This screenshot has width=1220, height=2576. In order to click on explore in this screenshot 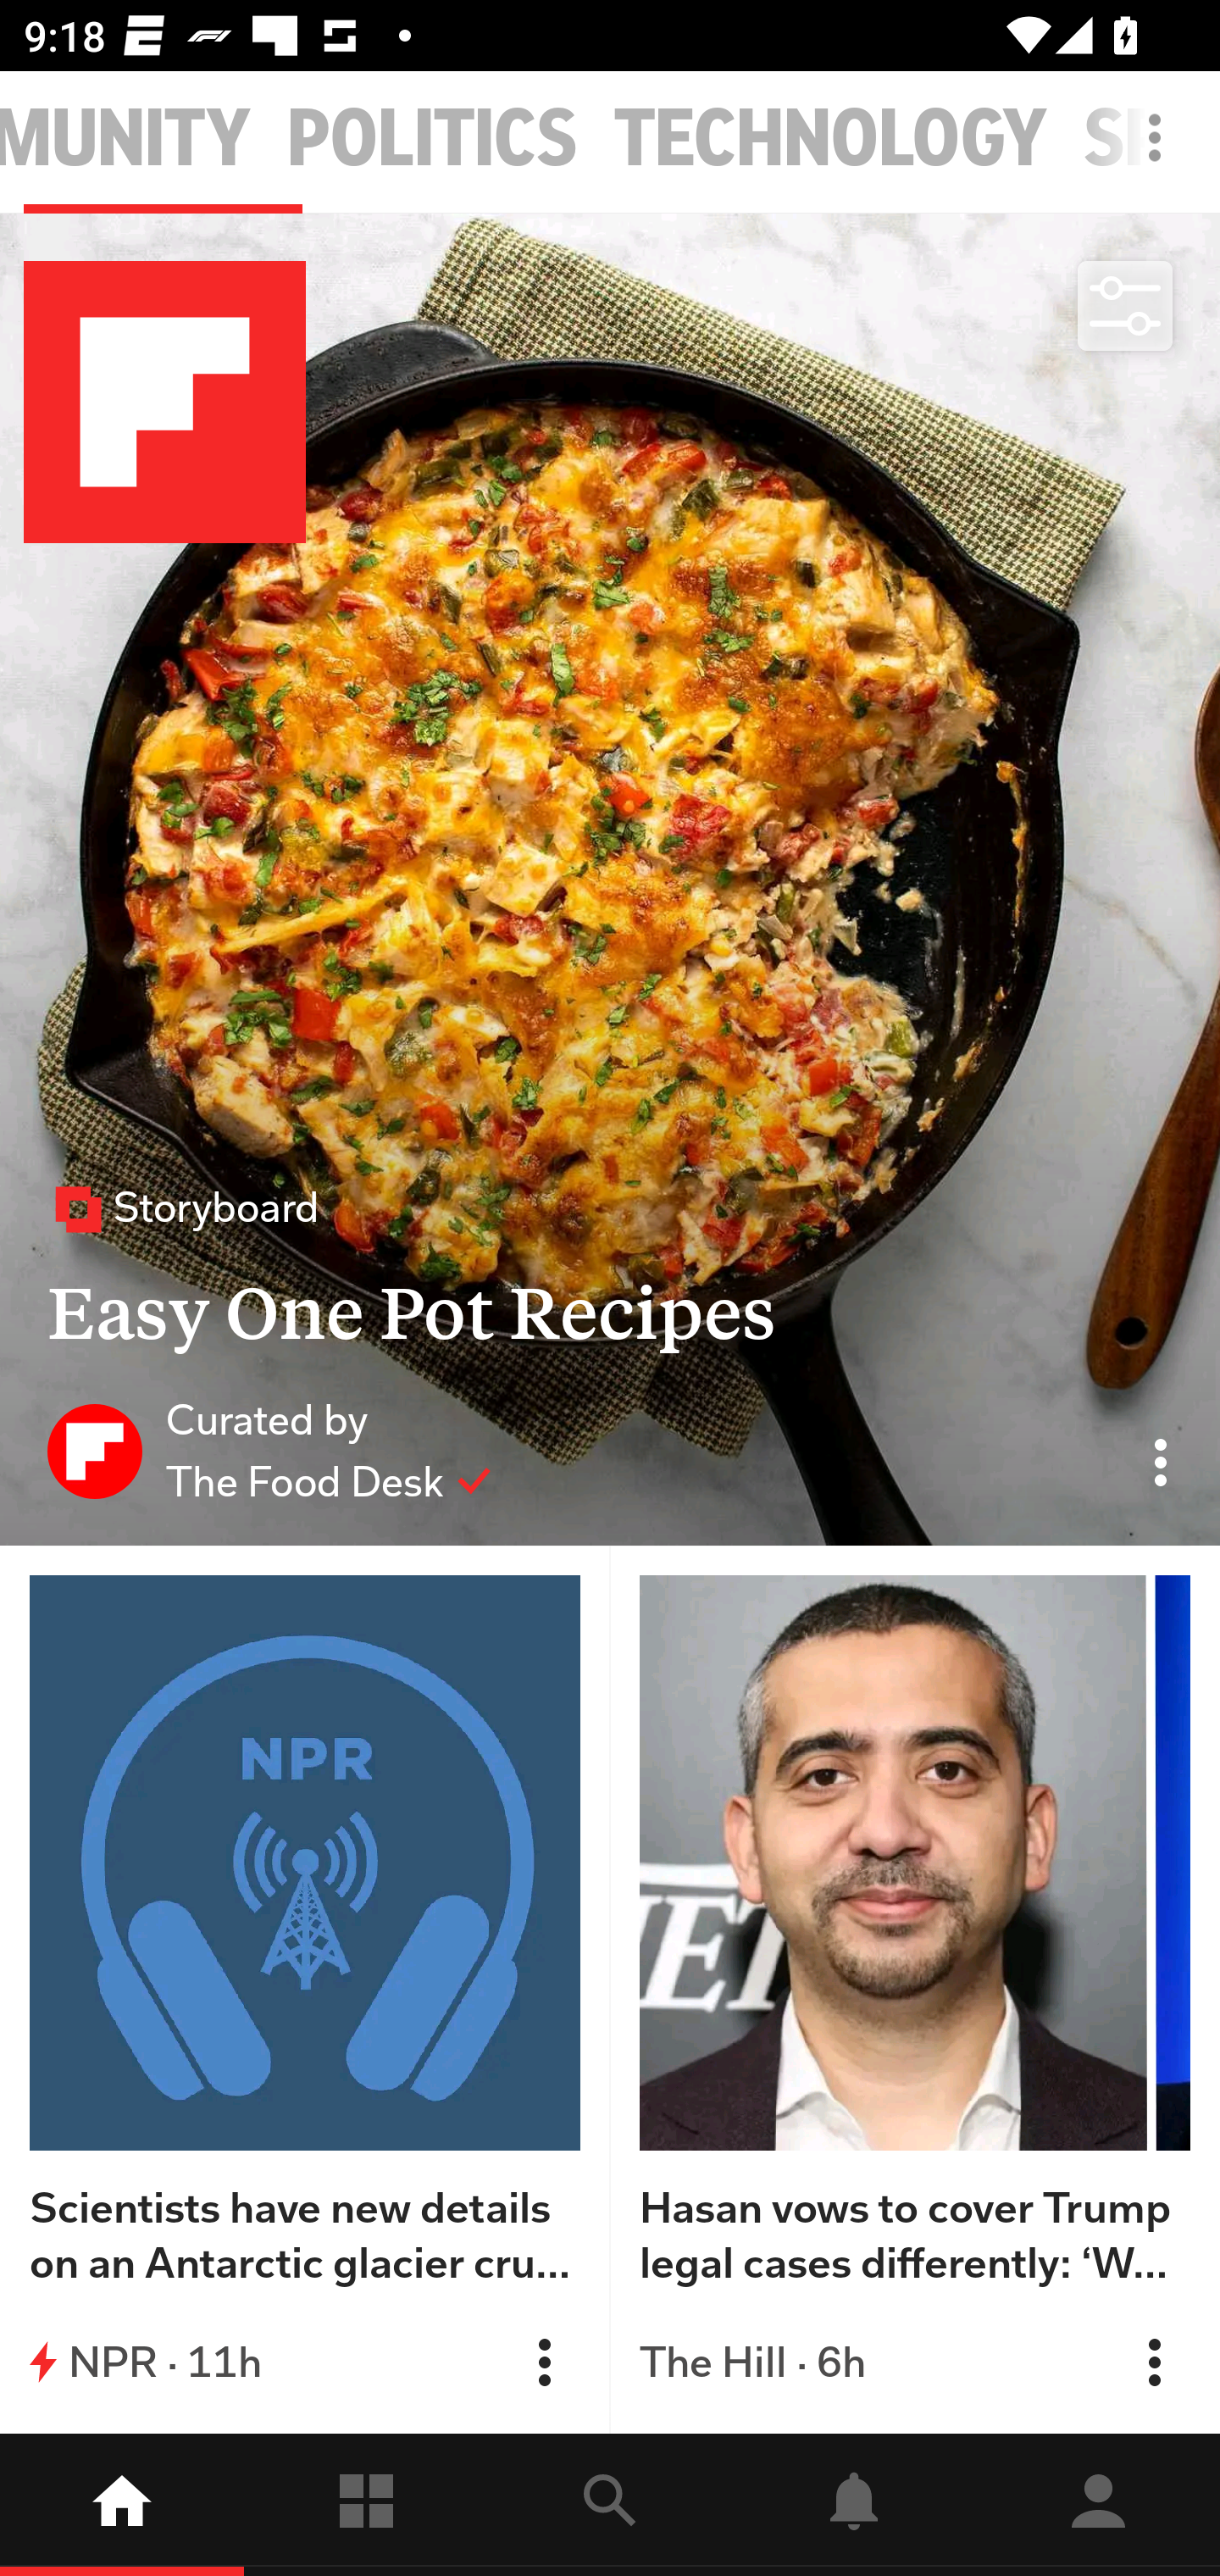, I will do `click(610, 2505)`.